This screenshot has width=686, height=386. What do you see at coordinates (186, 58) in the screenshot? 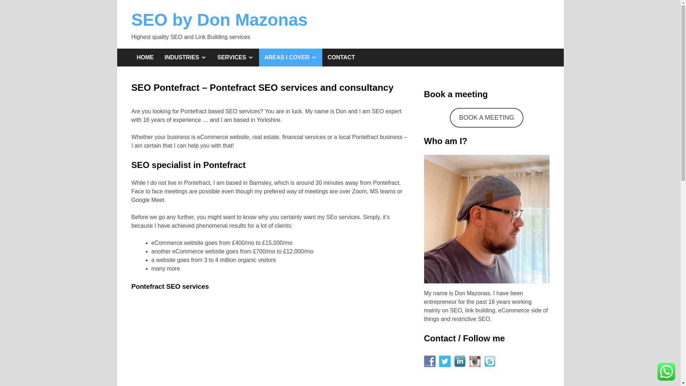
I see `INDUSTRIES
SHOW SUB MENU` at bounding box center [186, 58].